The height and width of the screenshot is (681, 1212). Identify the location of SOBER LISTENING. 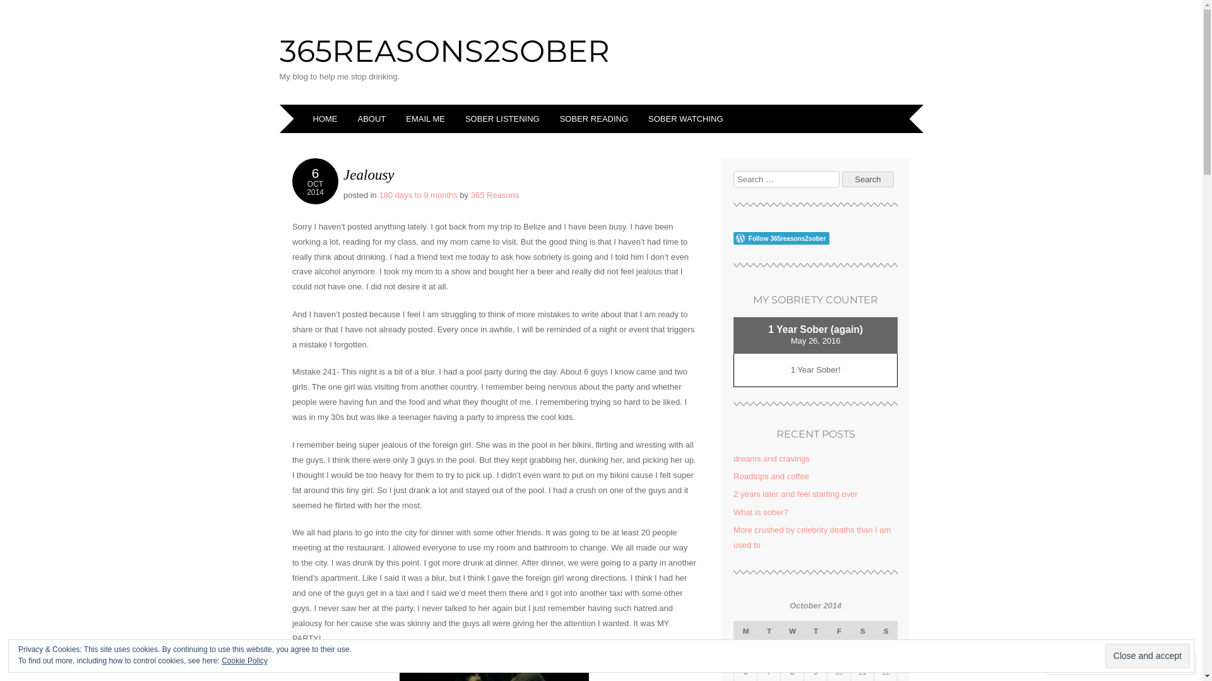
(504, 119).